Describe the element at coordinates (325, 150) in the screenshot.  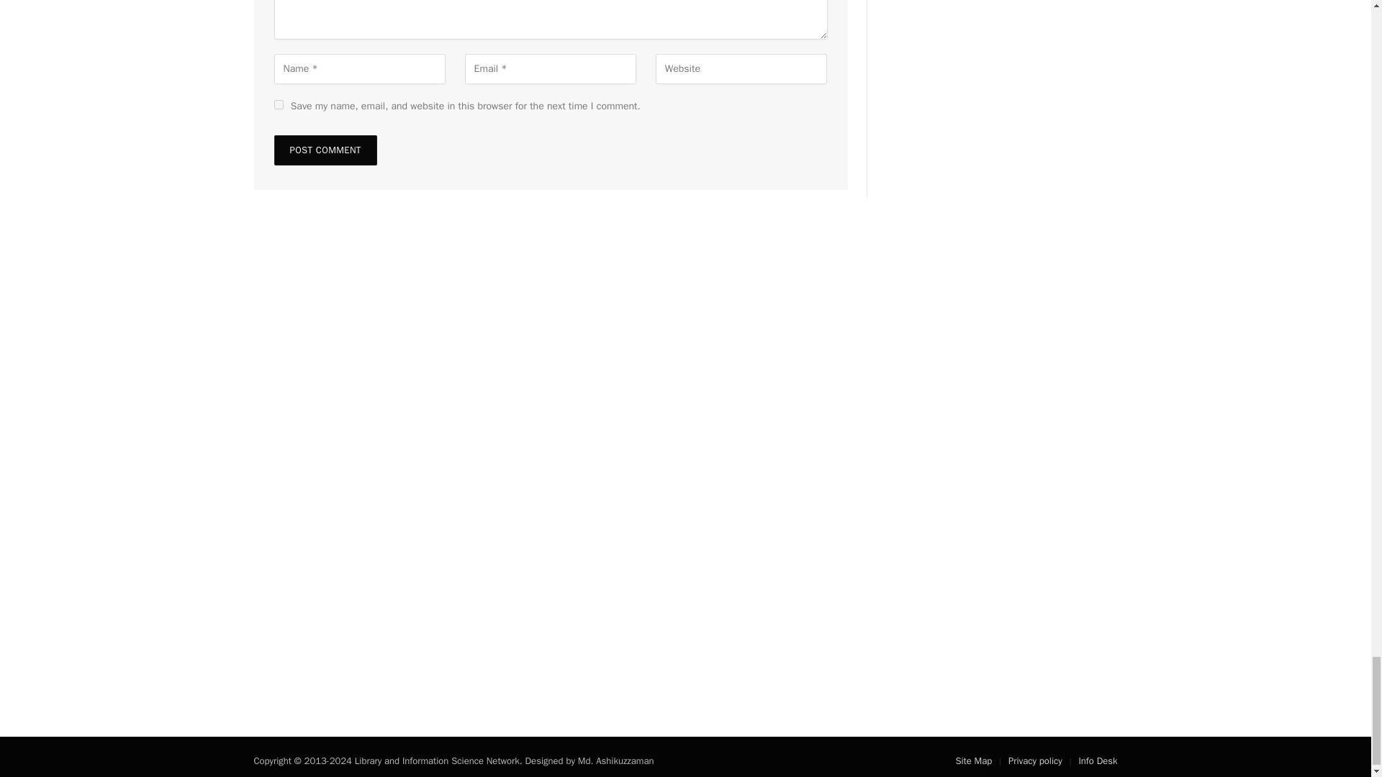
I see `Post Comment` at that location.